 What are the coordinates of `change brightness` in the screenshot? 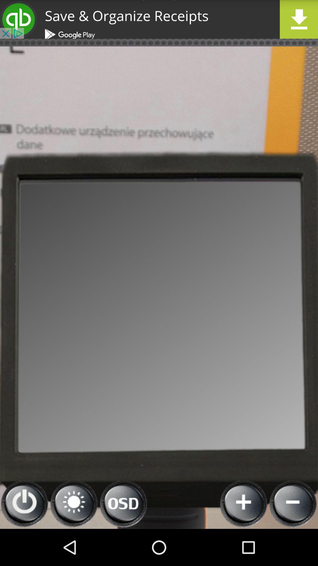 It's located at (74, 504).